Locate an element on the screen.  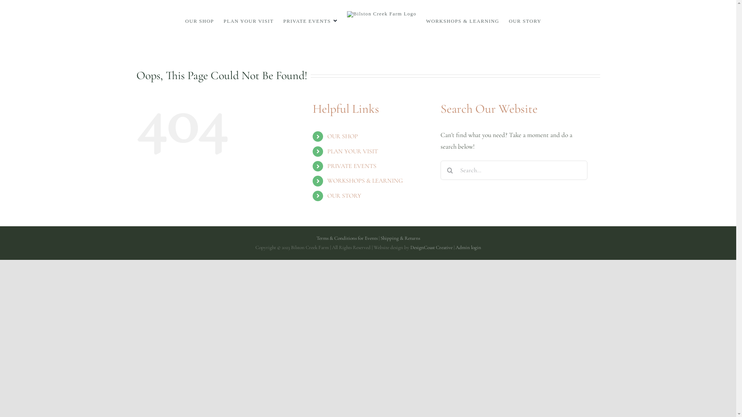
PRIVATE EVENTS is located at coordinates (352, 166).